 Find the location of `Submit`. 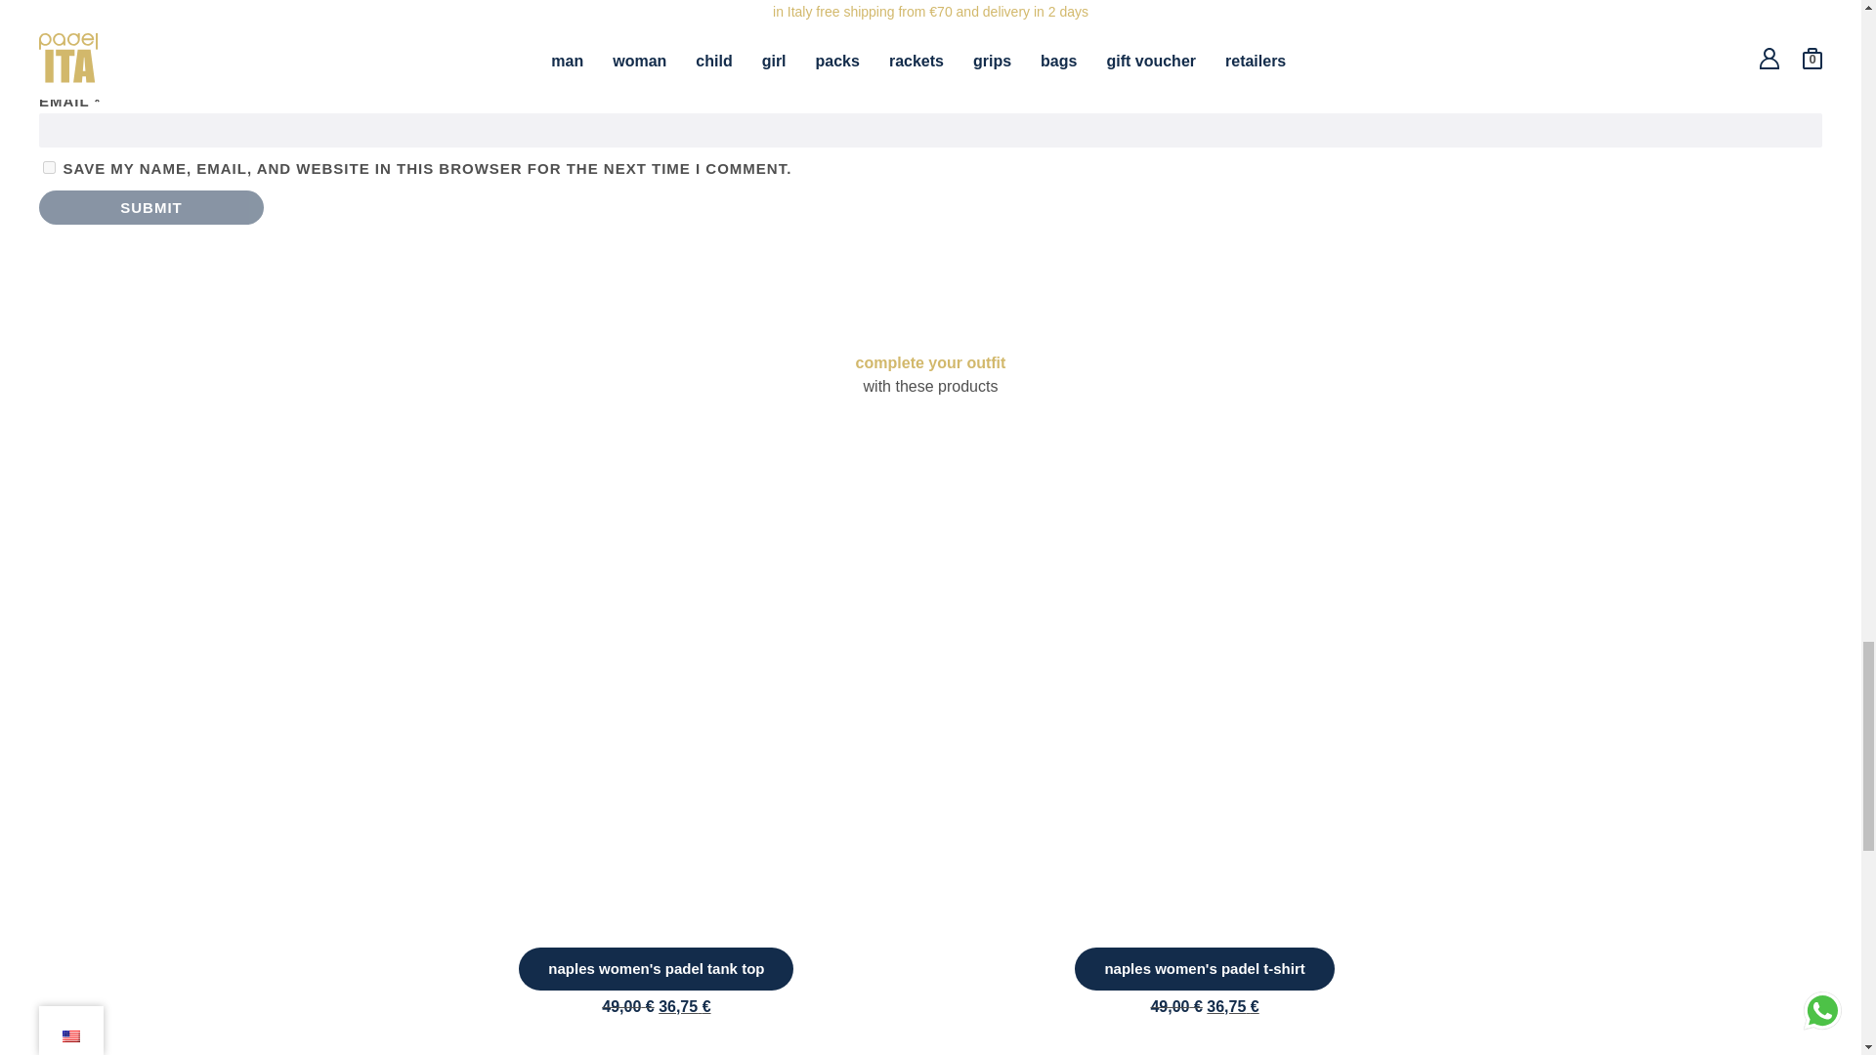

Submit is located at coordinates (151, 207).